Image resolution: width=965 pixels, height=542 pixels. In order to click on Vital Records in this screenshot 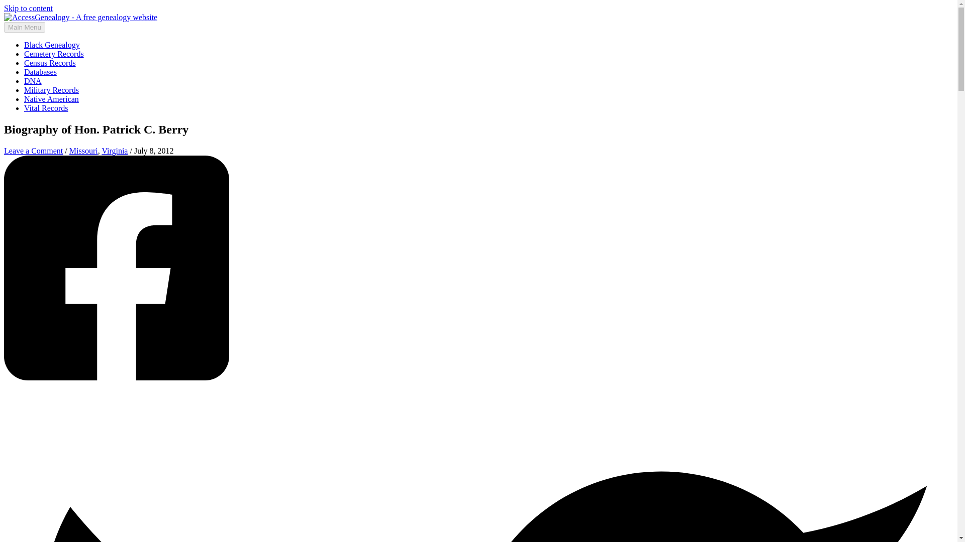, I will do `click(46, 108)`.